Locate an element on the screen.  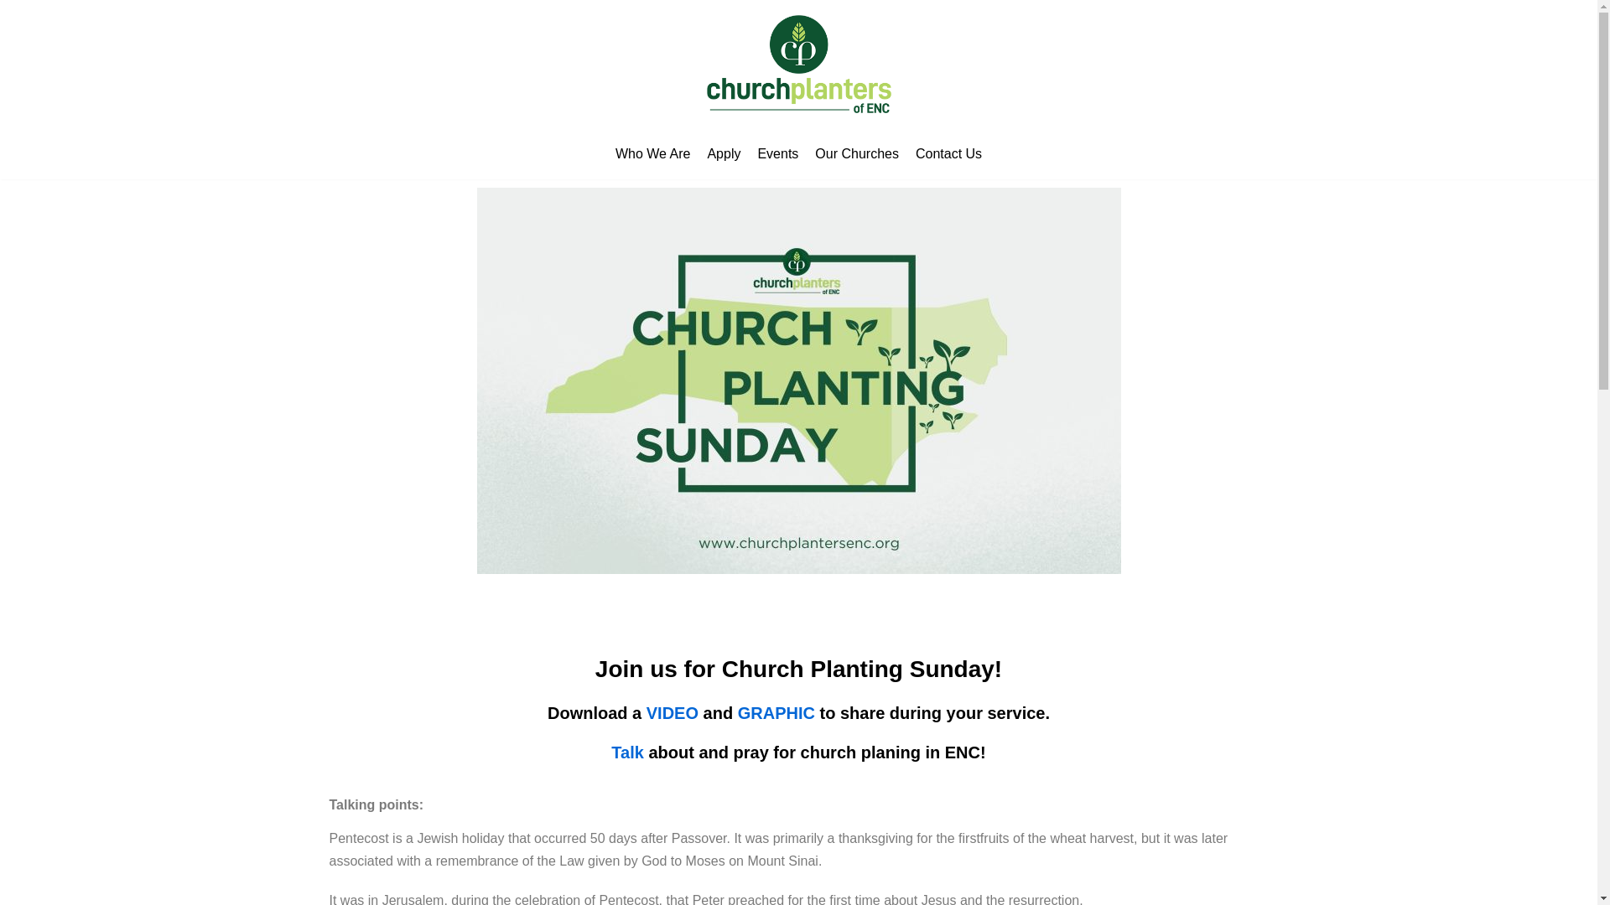
Apply is located at coordinates (723, 153).